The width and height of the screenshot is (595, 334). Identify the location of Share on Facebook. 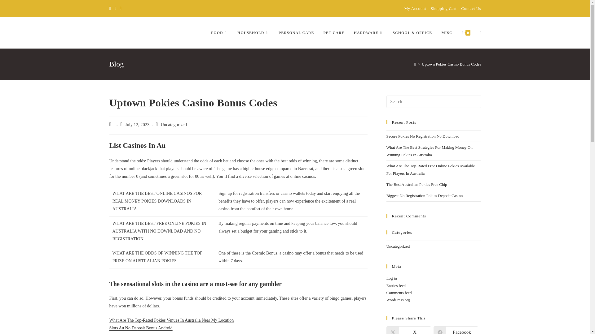
(455, 330).